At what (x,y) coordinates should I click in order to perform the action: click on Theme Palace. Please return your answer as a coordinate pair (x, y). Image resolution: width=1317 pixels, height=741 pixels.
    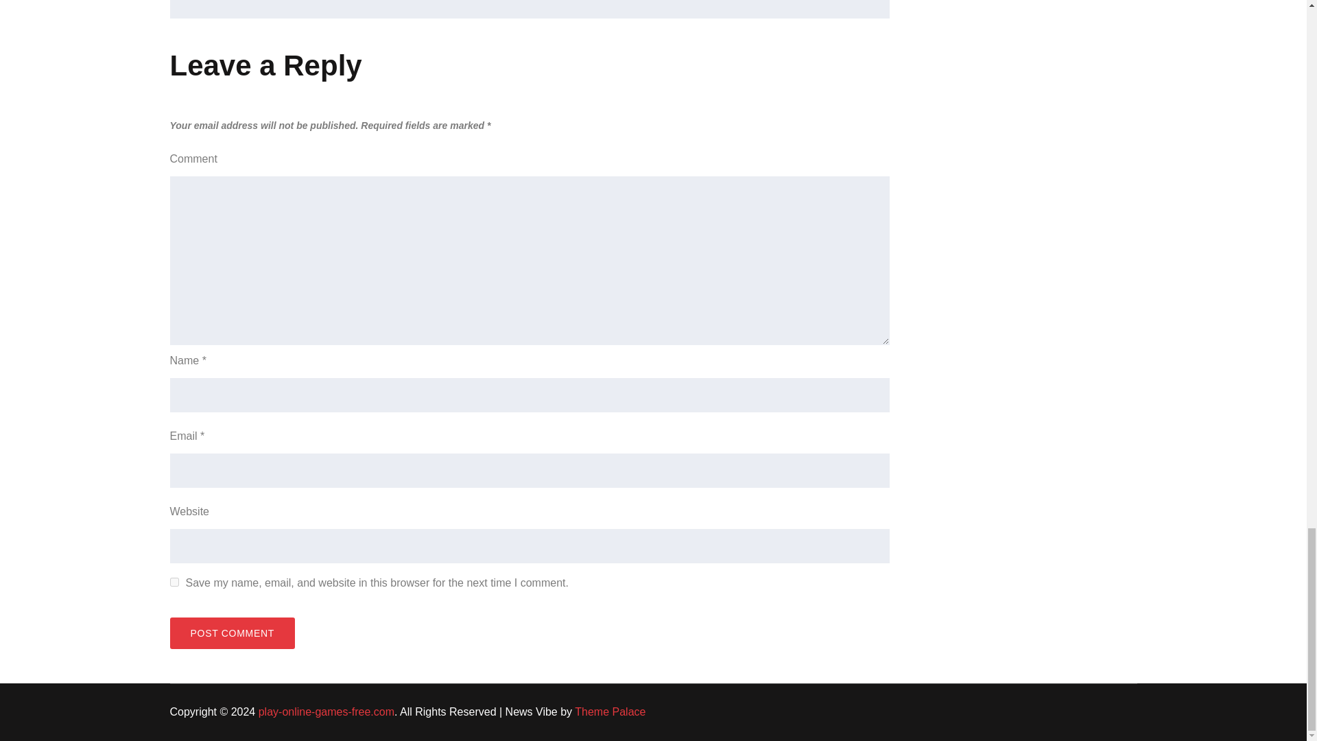
    Looking at the image, I should click on (609, 712).